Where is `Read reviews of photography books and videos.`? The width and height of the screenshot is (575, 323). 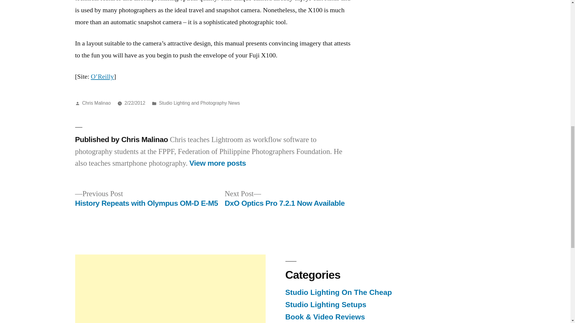
Read reviews of photography books and videos. is located at coordinates (325, 317).